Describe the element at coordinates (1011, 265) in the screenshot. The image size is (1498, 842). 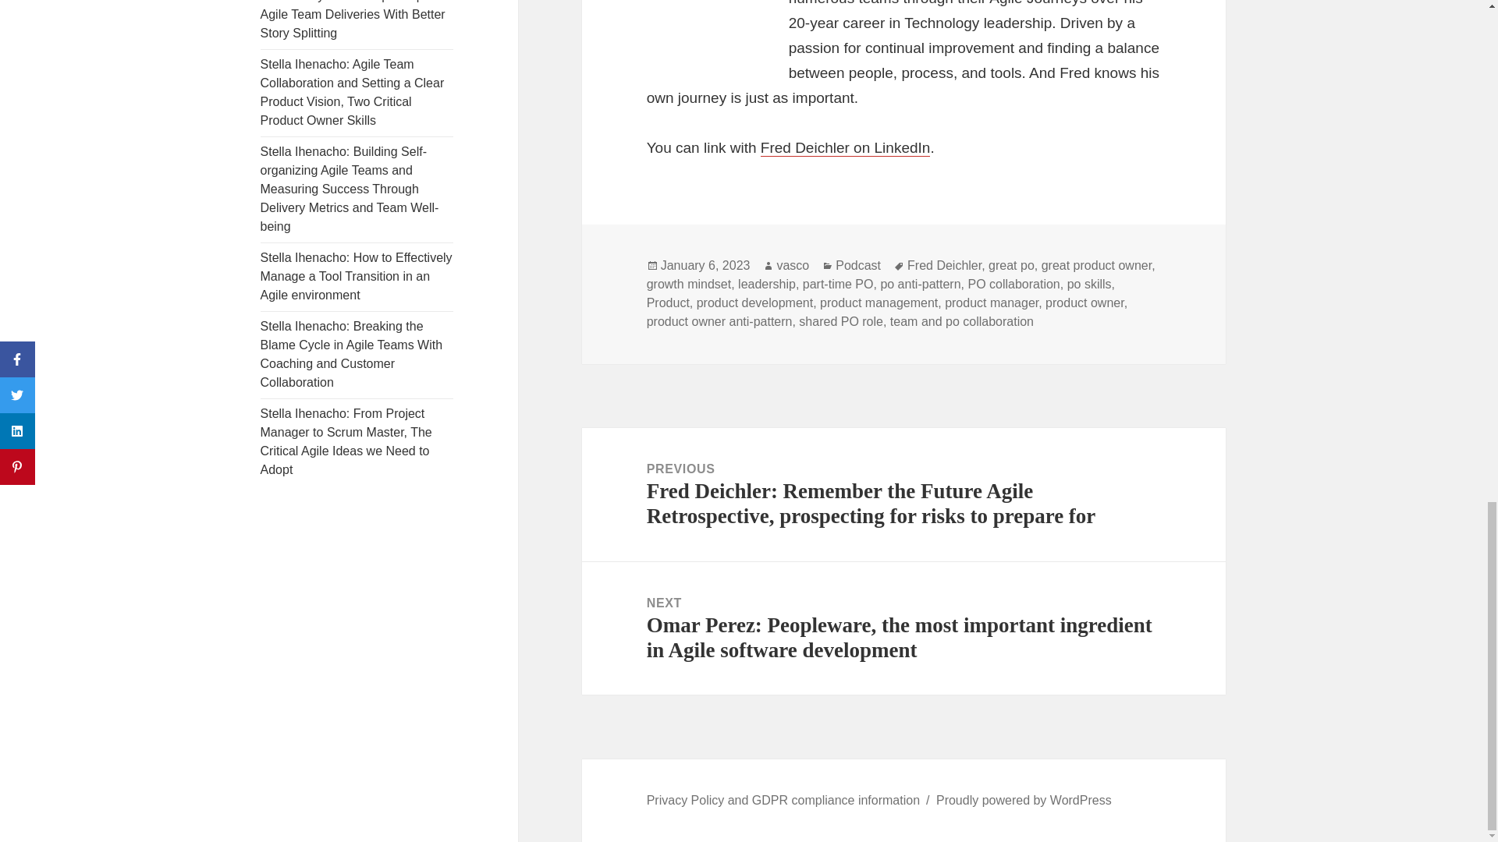
I see `great po` at that location.